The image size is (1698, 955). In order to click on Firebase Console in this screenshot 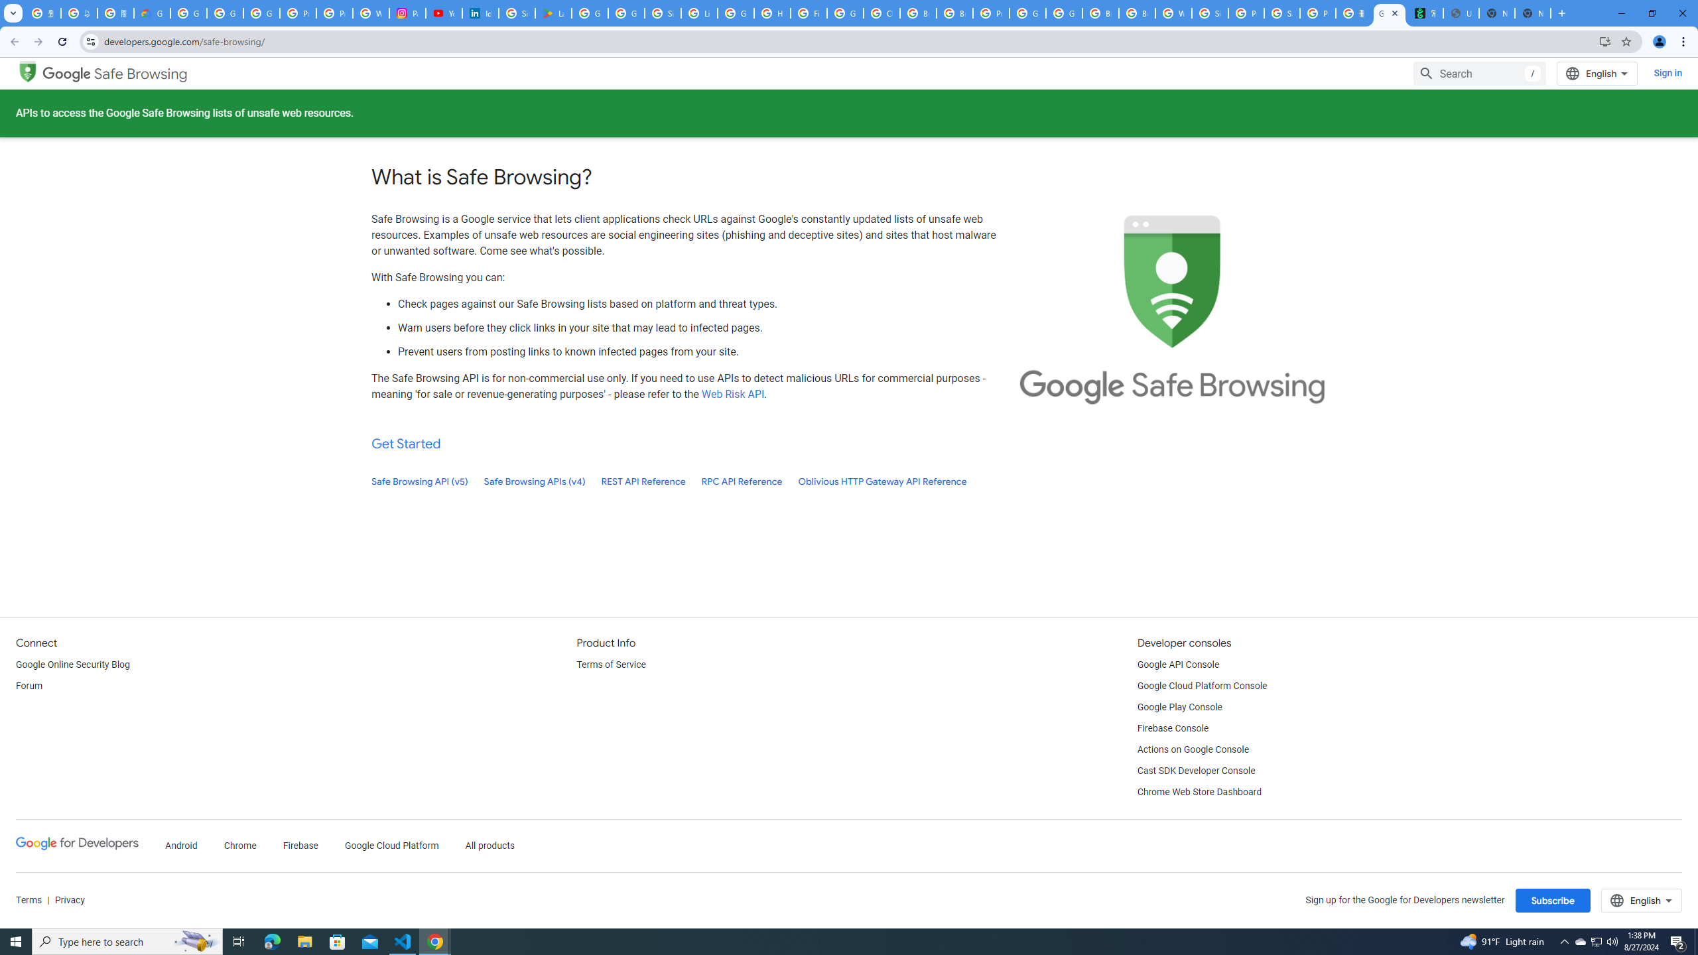, I will do `click(1173, 728)`.